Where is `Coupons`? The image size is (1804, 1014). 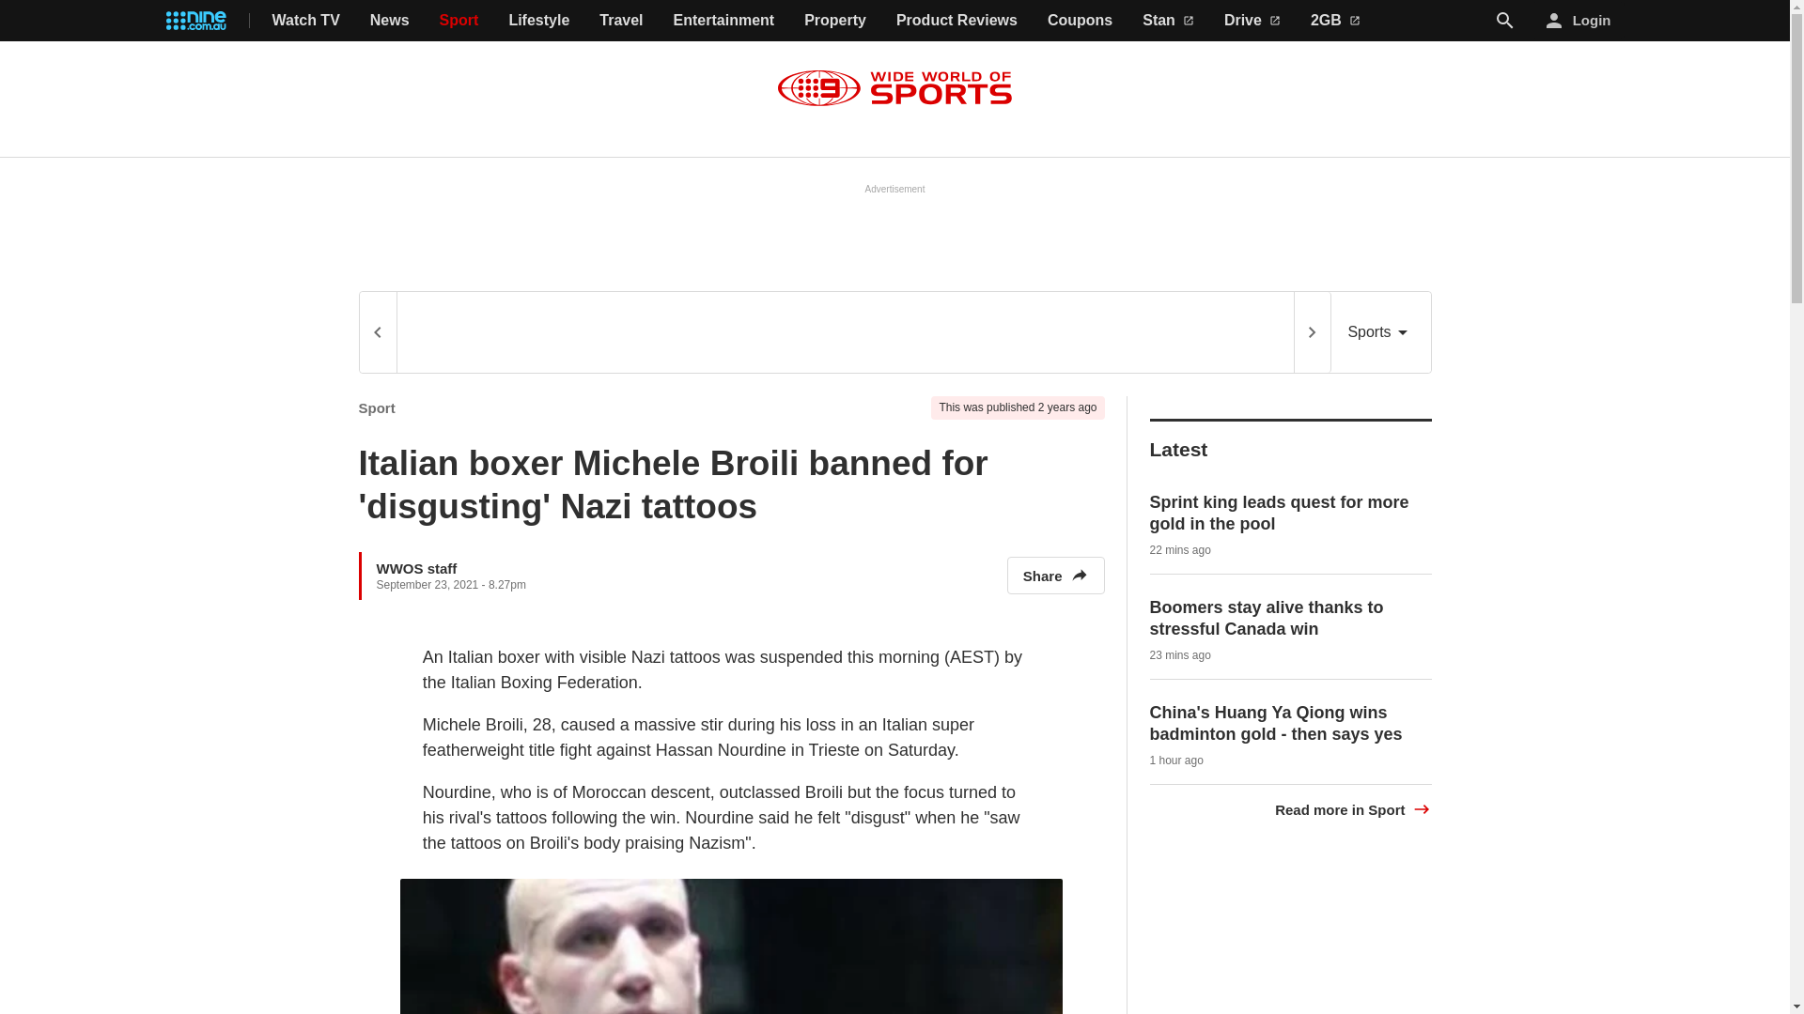 Coupons is located at coordinates (1081, 21).